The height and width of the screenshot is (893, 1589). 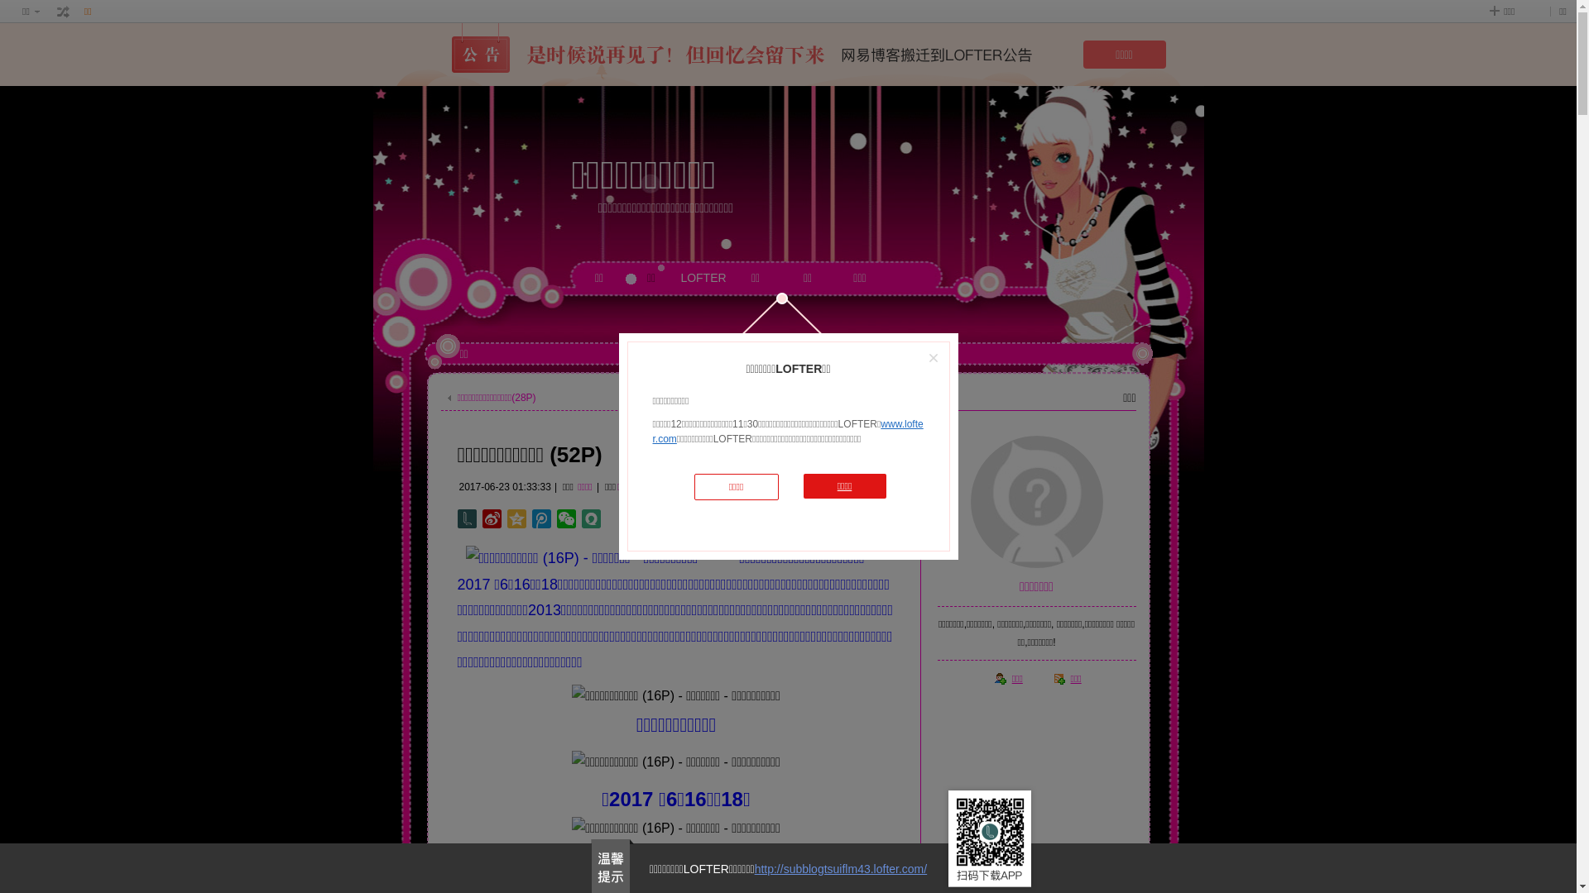 I want to click on http://subblogtsuiflm43.lofter.com/, so click(x=841, y=869).